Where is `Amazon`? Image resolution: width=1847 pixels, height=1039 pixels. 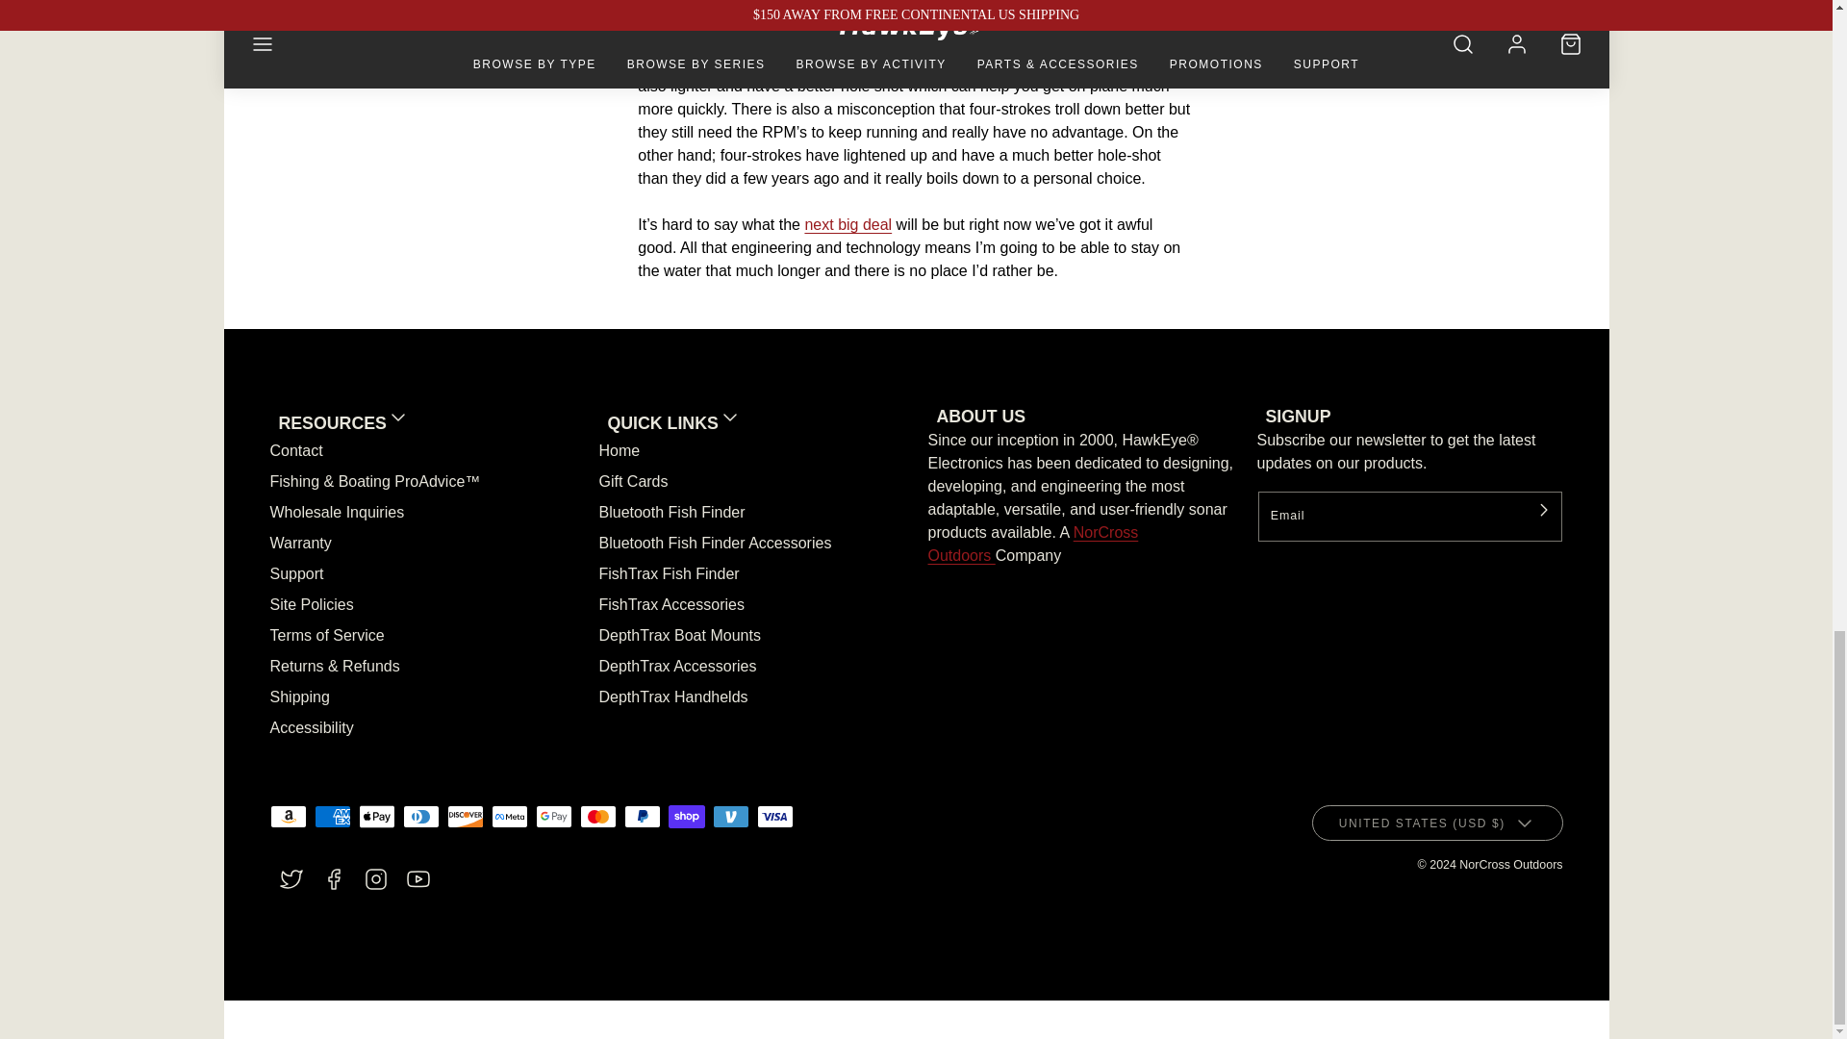
Amazon is located at coordinates (288, 816).